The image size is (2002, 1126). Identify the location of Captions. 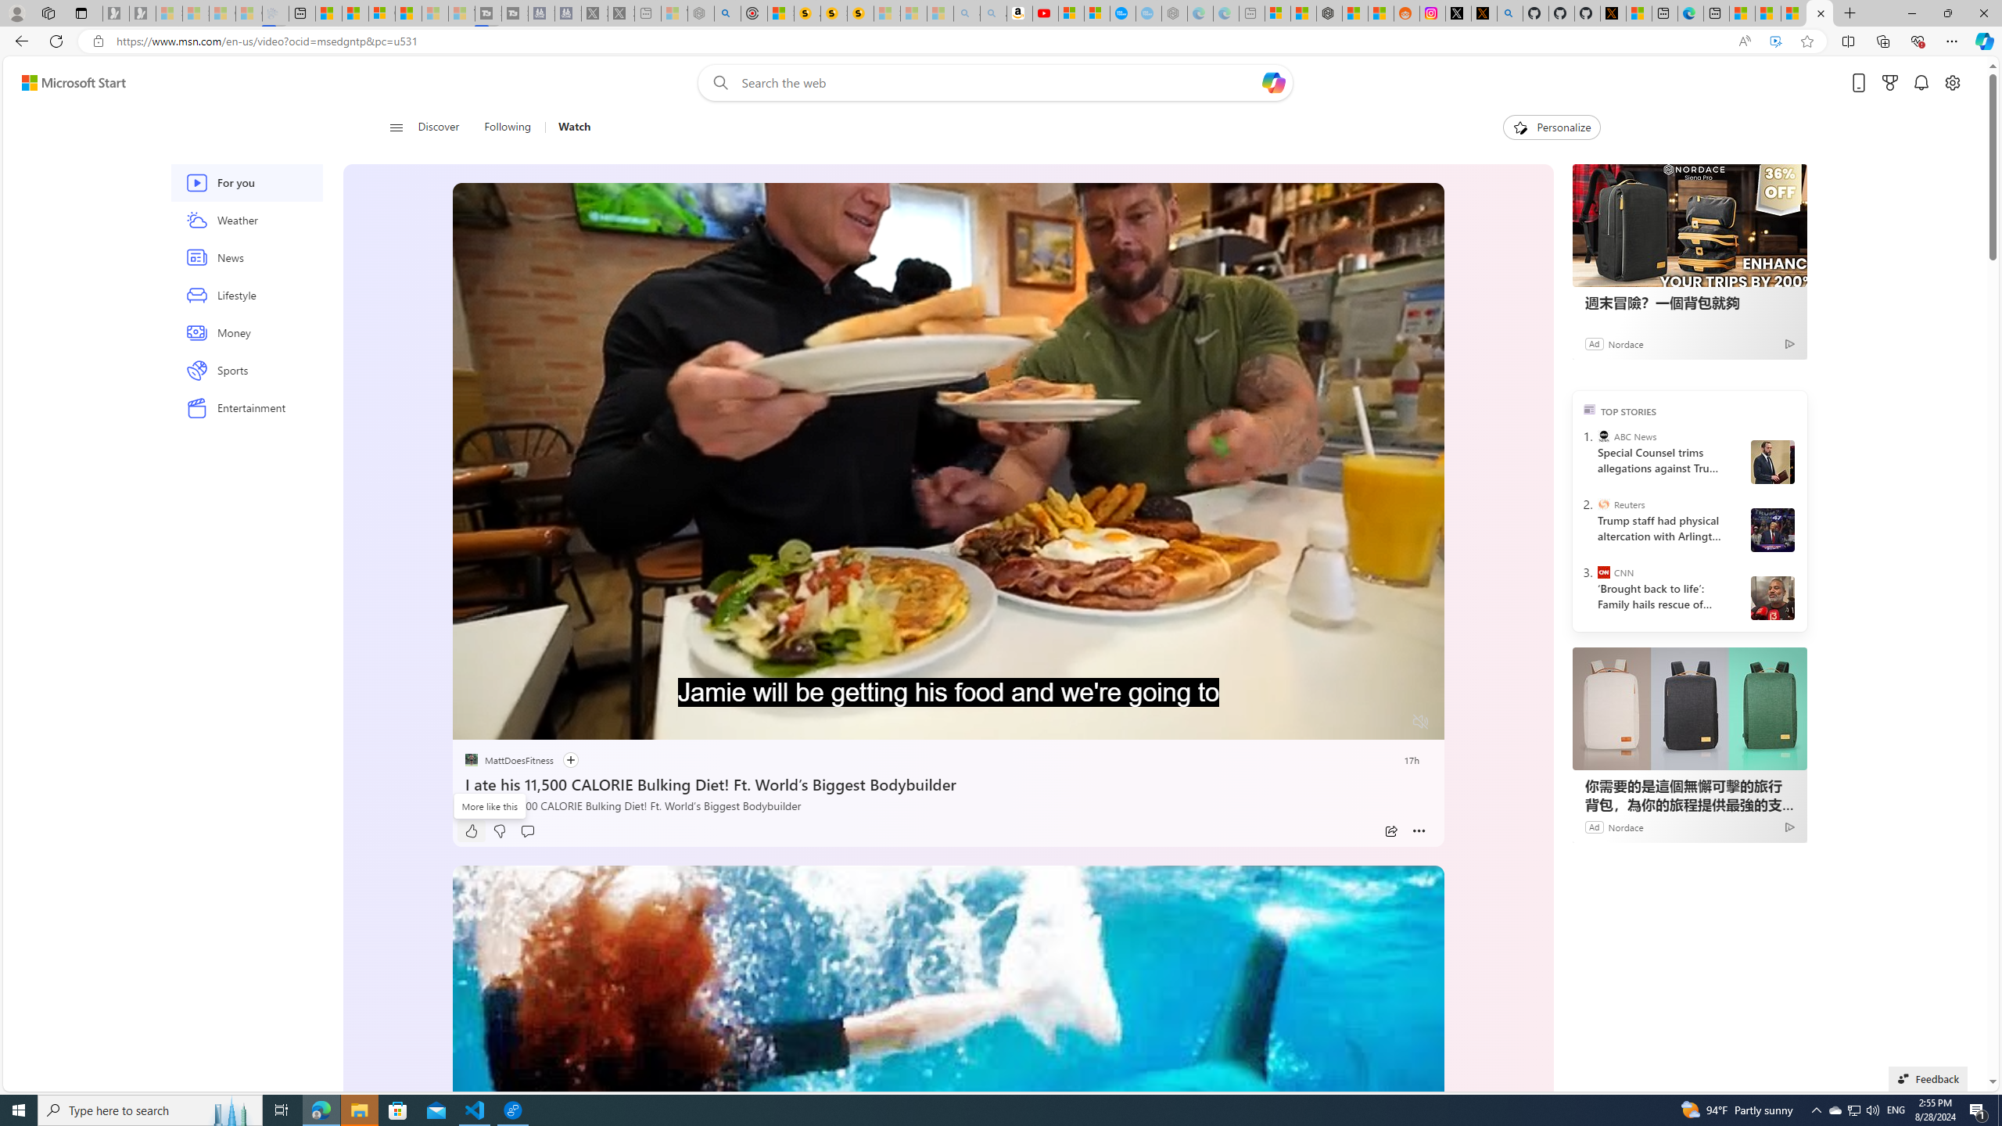
(1359, 723).